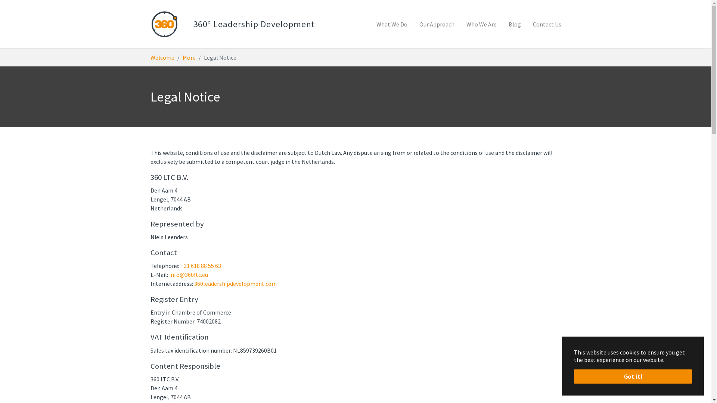 The width and height of the screenshot is (717, 403). What do you see at coordinates (515, 24) in the screenshot?
I see `Blog` at bounding box center [515, 24].